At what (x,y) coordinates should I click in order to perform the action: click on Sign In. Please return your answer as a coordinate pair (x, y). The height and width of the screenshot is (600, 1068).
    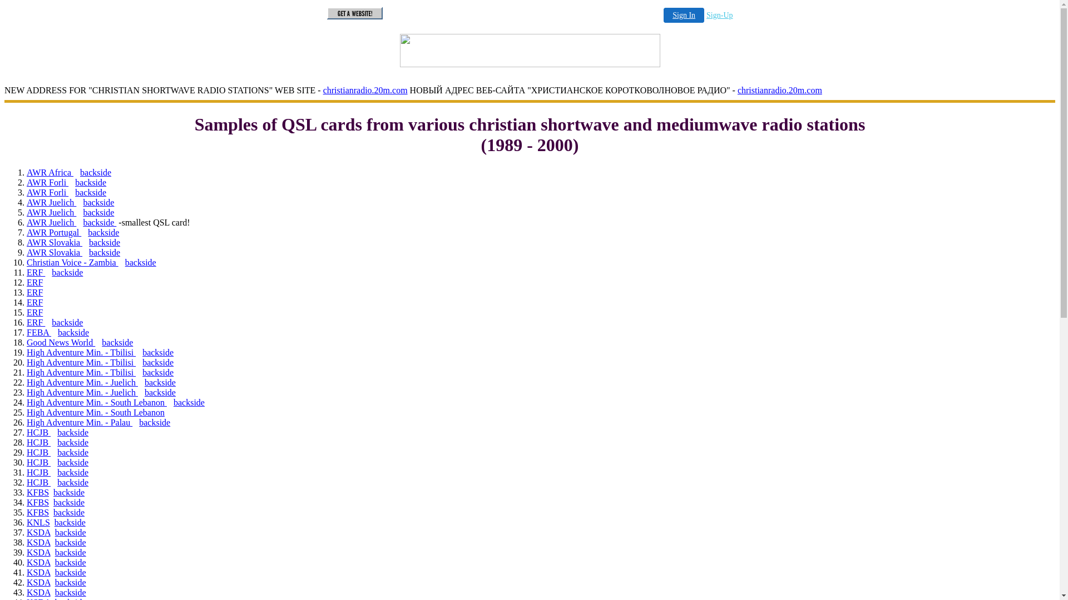
    Looking at the image, I should click on (684, 16).